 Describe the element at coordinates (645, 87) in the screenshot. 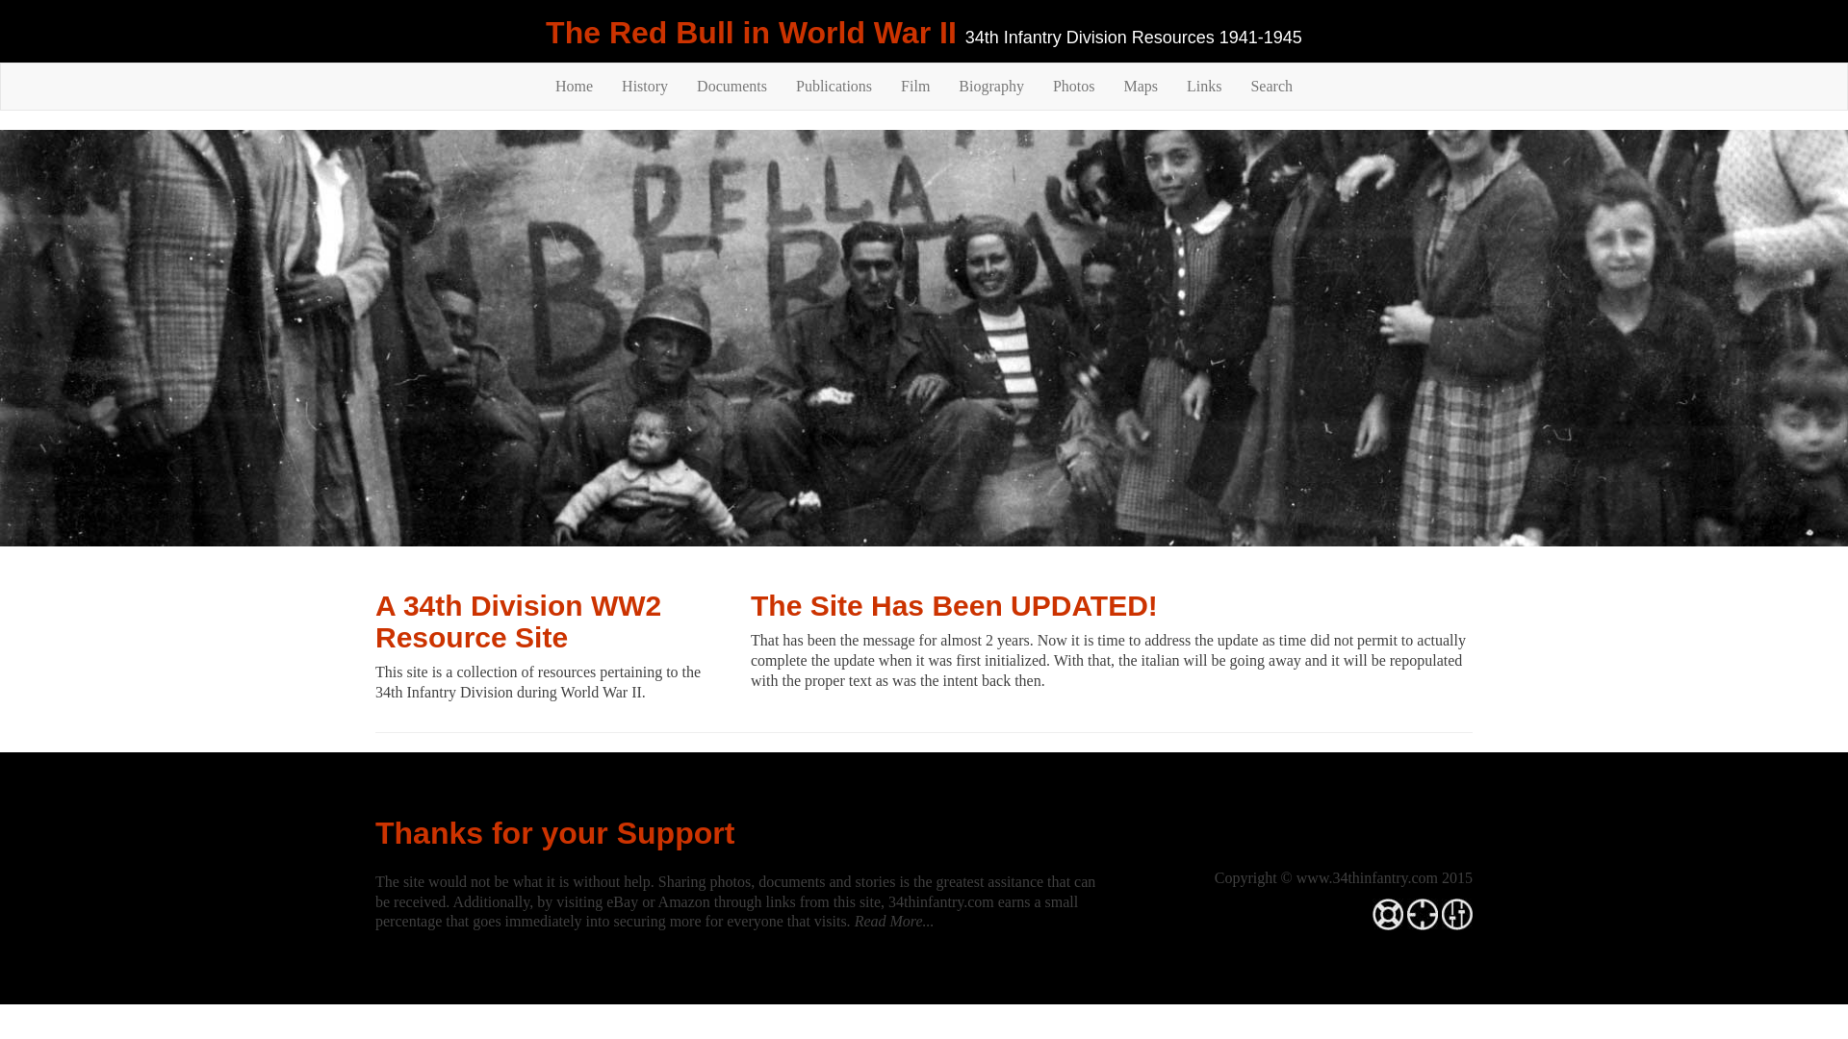

I see `History` at that location.